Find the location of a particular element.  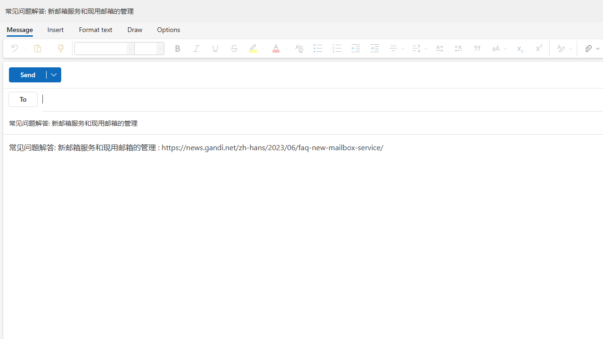

Numbering is located at coordinates (336, 48).